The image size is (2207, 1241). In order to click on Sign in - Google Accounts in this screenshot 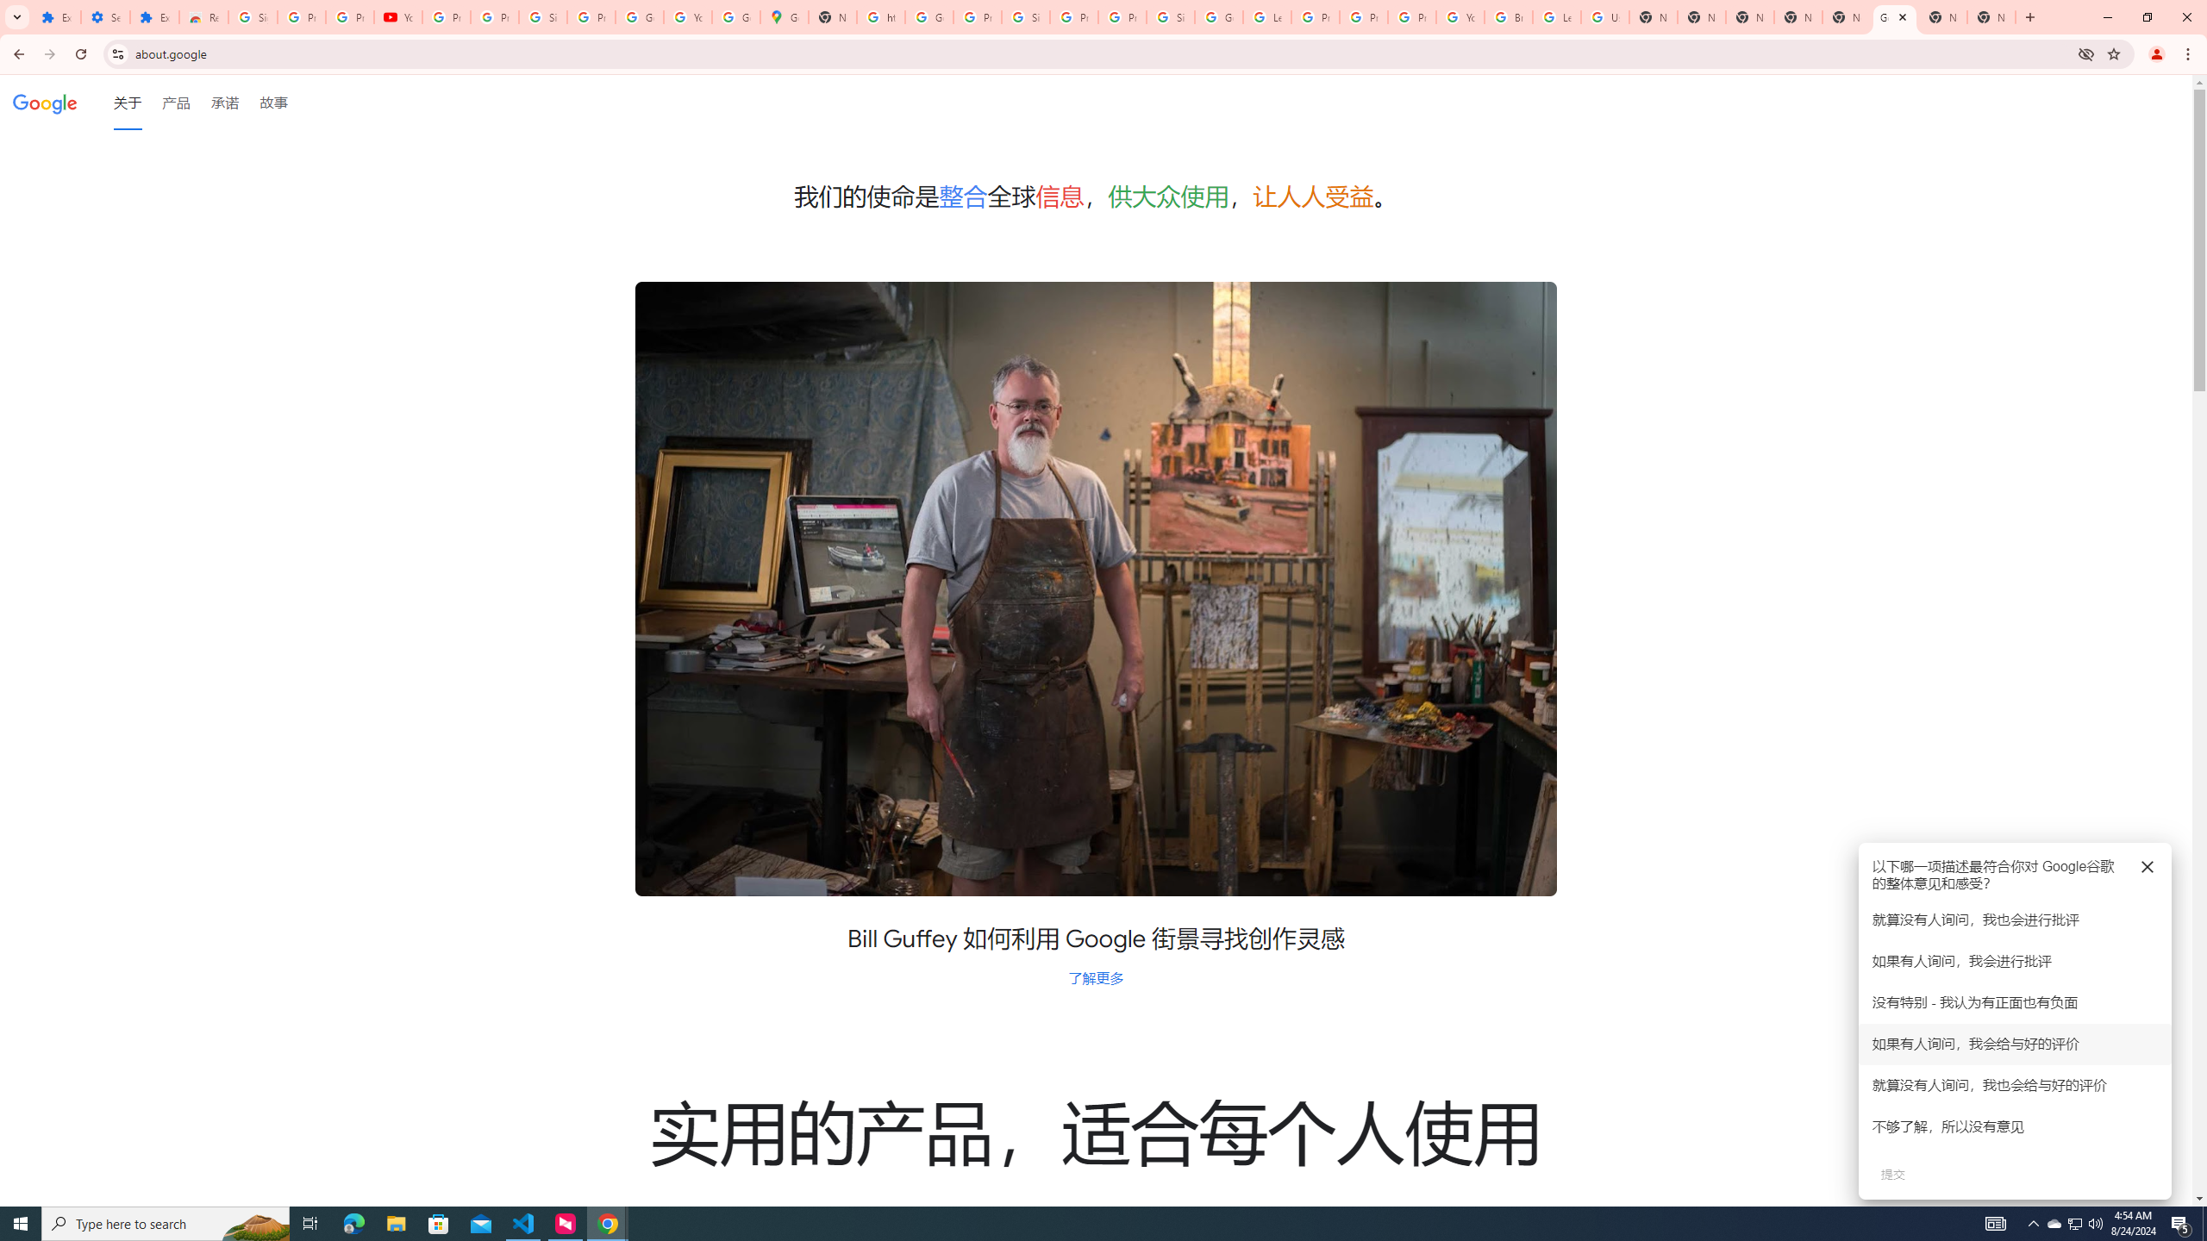, I will do `click(1025, 17)`.